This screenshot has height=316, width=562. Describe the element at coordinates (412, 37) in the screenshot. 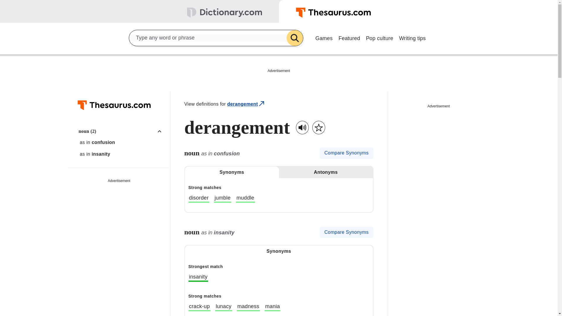

I see `Writing tips` at that location.